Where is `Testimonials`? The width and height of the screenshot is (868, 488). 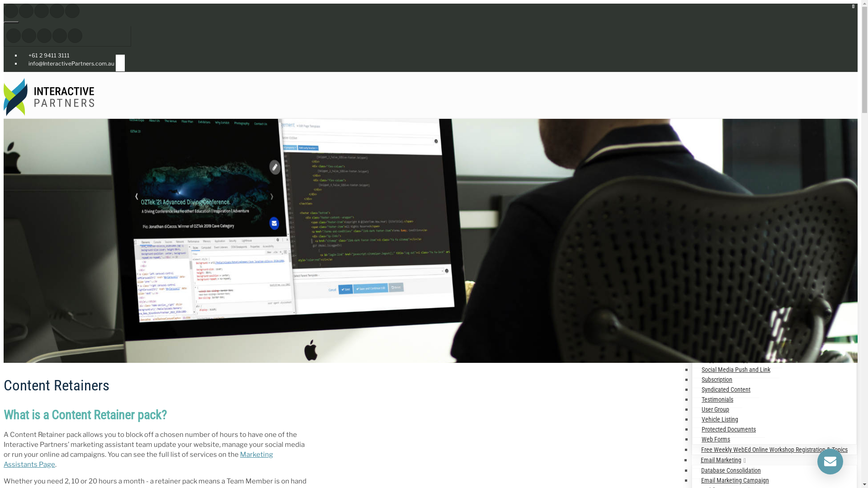 Testimonials is located at coordinates (717, 399).